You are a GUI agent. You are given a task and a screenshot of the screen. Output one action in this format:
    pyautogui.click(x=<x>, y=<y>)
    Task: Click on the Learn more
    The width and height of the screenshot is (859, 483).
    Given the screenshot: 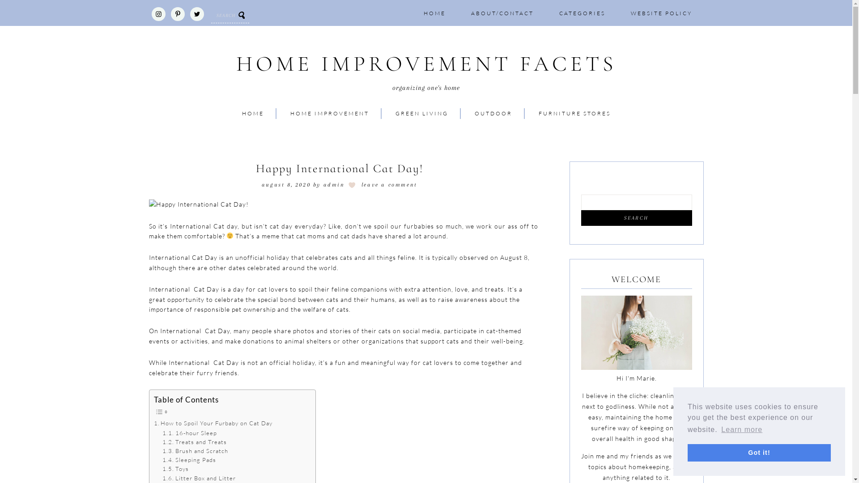 What is the action you would take?
    pyautogui.click(x=742, y=430)
    